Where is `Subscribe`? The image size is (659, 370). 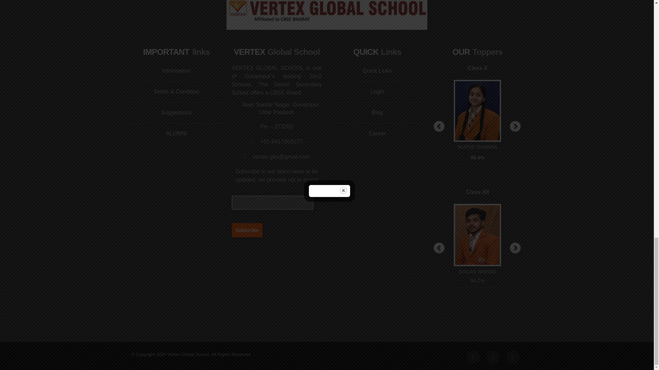
Subscribe is located at coordinates (247, 230).